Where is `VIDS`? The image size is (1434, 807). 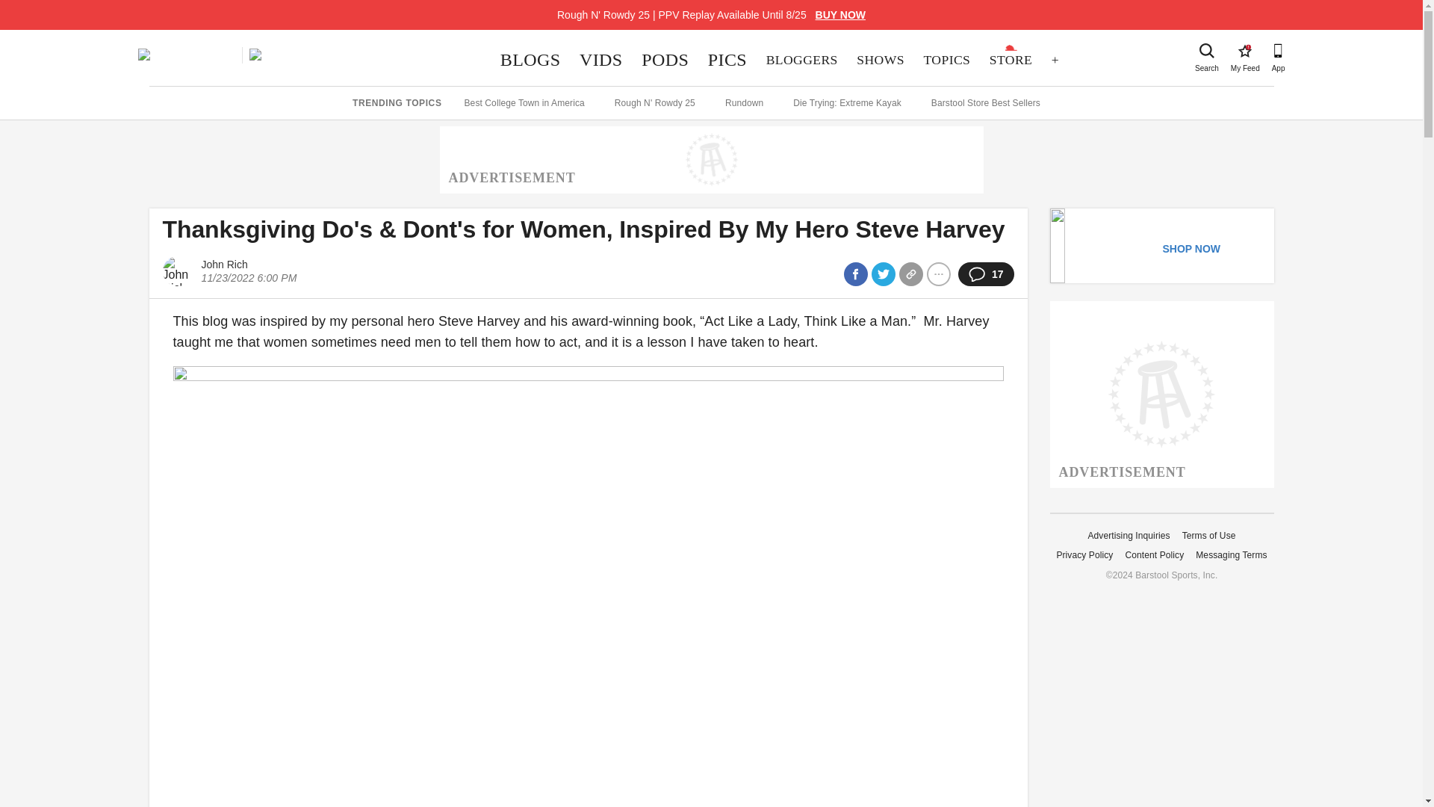
VIDS is located at coordinates (881, 60).